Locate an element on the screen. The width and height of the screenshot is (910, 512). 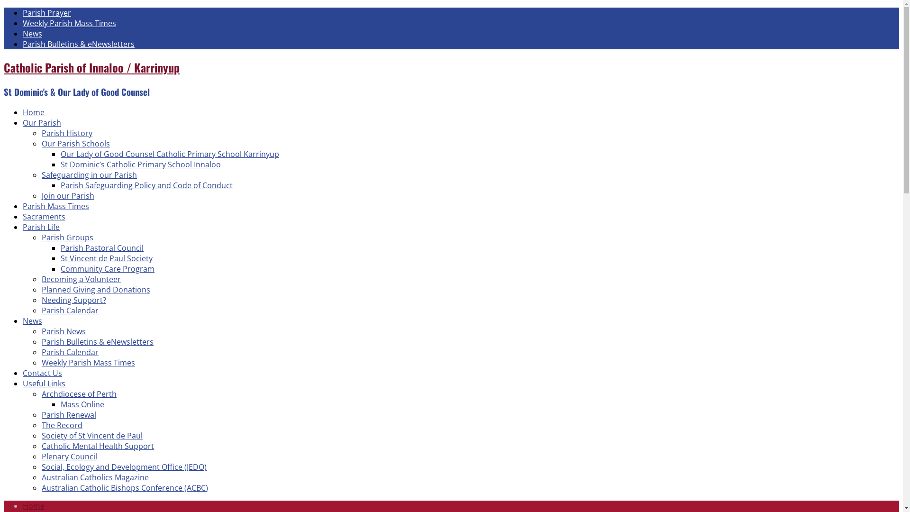
News is located at coordinates (32, 34).